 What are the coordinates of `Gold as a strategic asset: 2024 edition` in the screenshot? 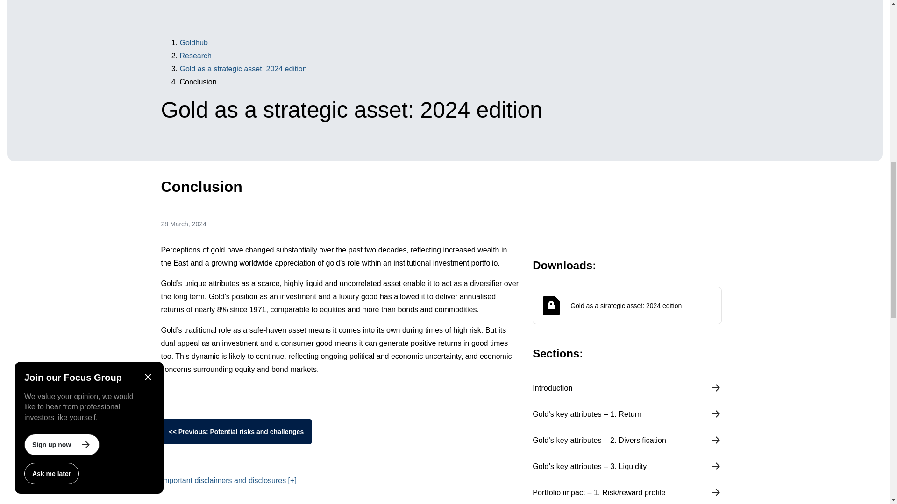 It's located at (243, 69).